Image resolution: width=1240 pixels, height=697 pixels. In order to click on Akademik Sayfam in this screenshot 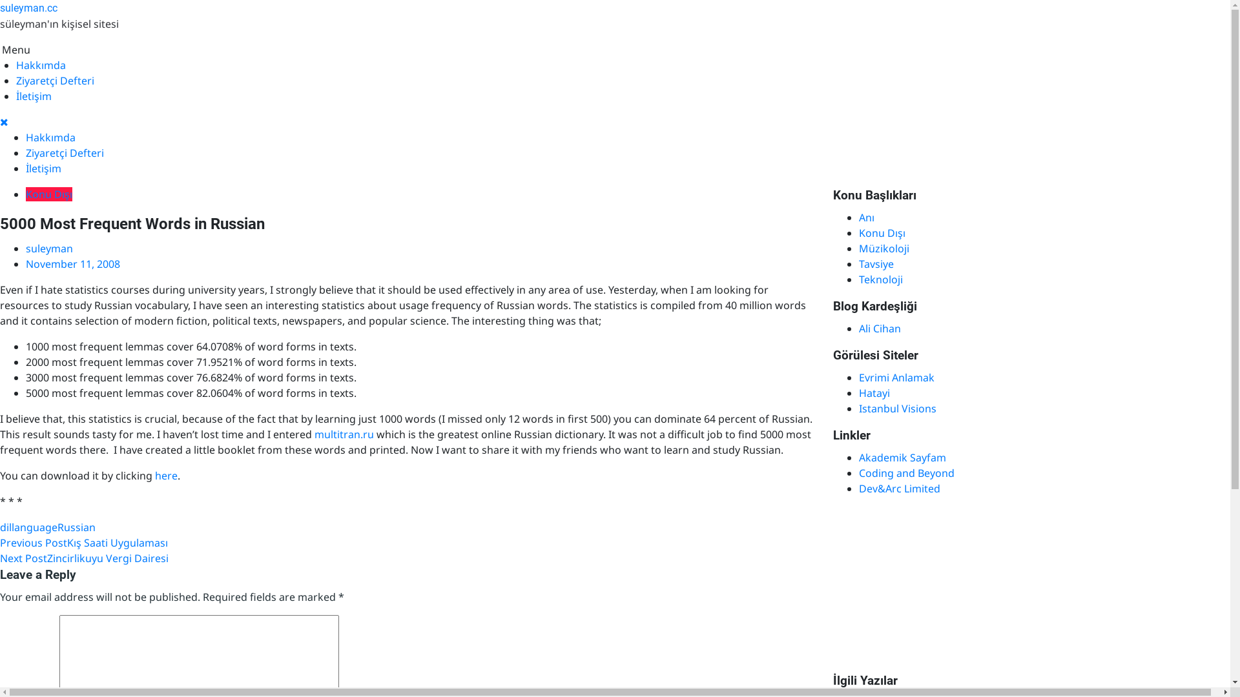, I will do `click(903, 458)`.